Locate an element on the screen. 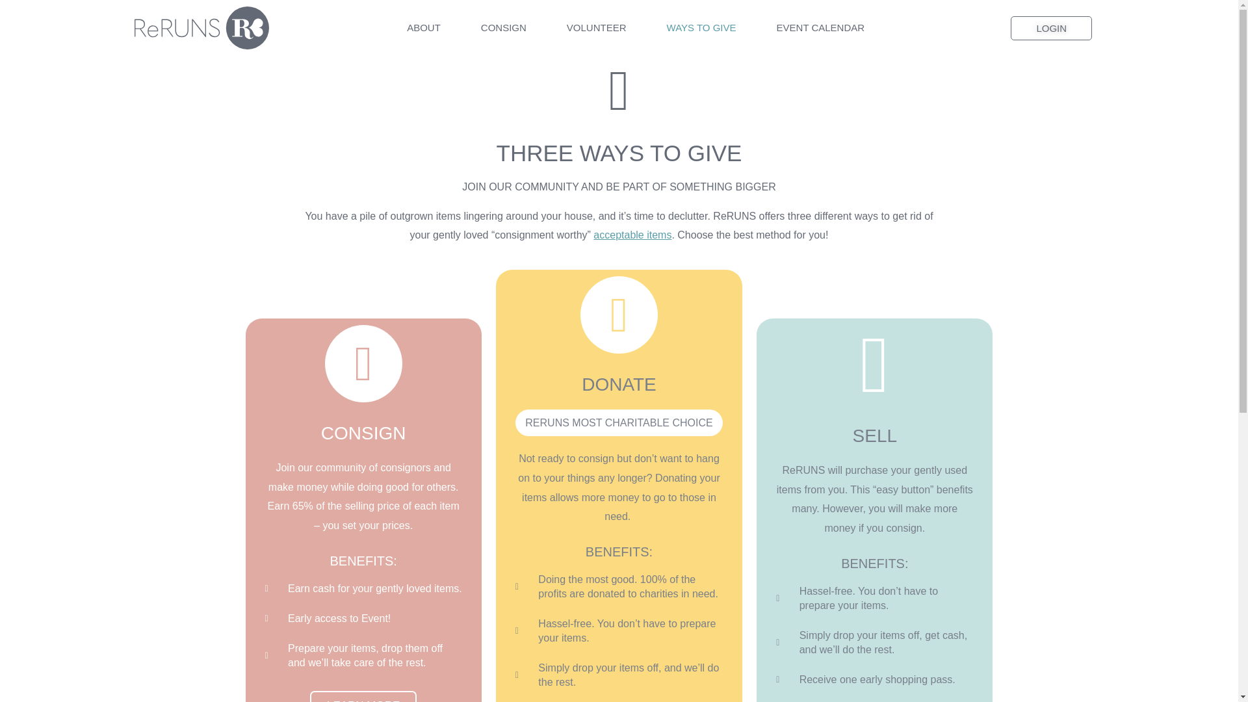 This screenshot has height=702, width=1248. ABOUT is located at coordinates (424, 27).